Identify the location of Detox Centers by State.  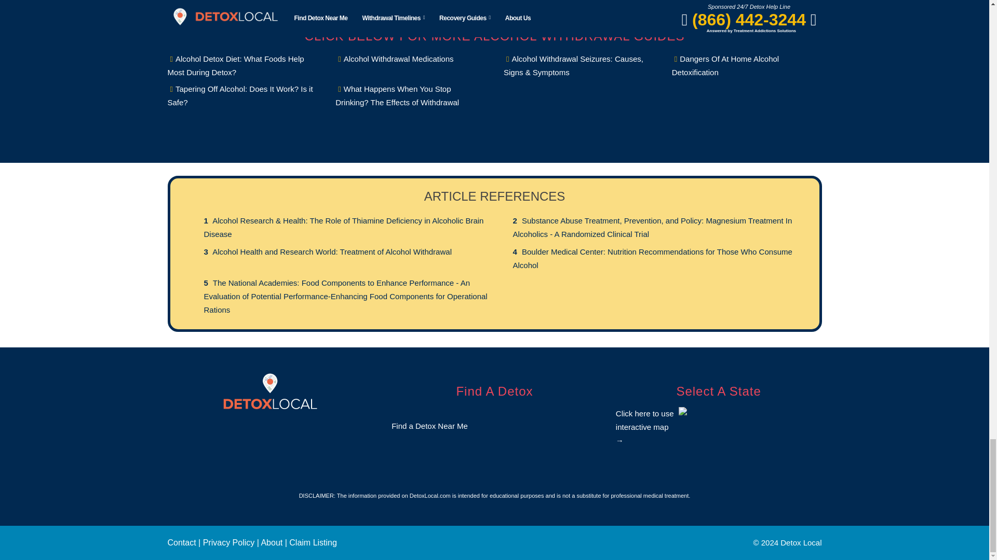
(719, 423).